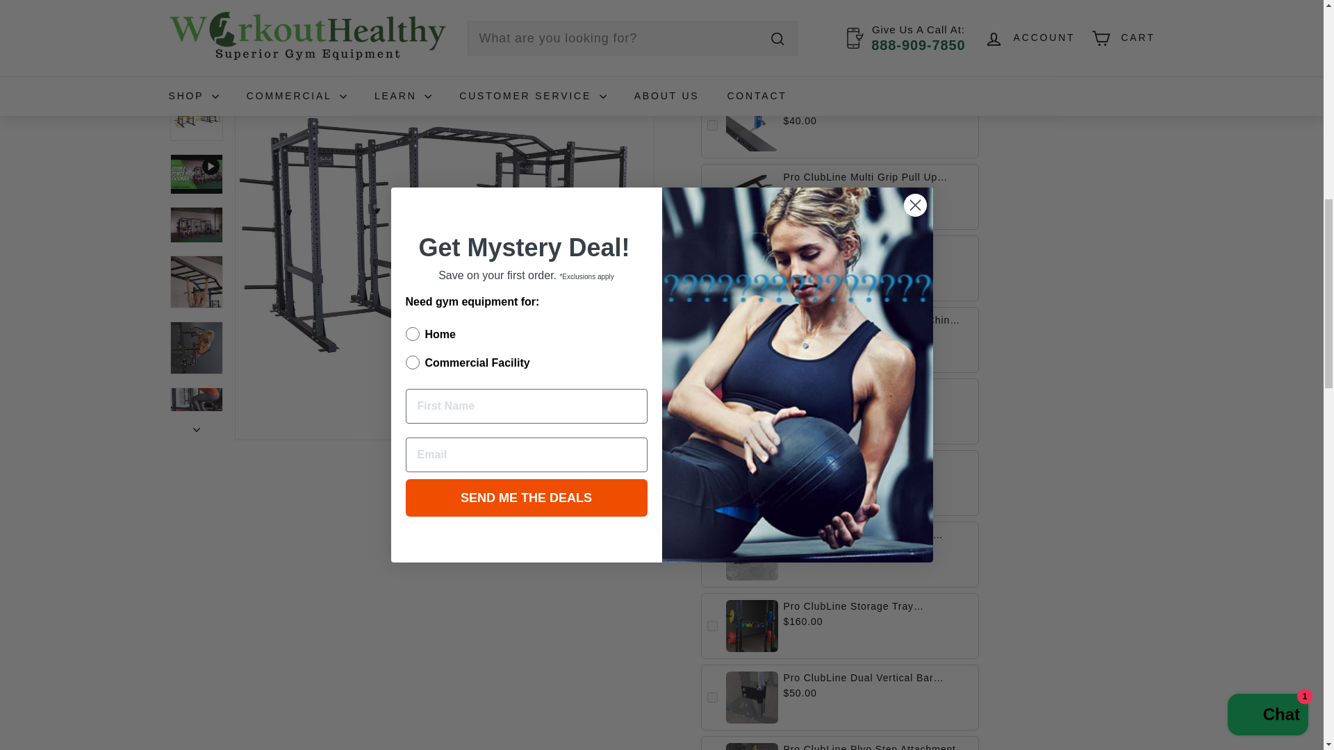 This screenshot has width=1334, height=750. What do you see at coordinates (711, 554) in the screenshot?
I see `on` at bounding box center [711, 554].